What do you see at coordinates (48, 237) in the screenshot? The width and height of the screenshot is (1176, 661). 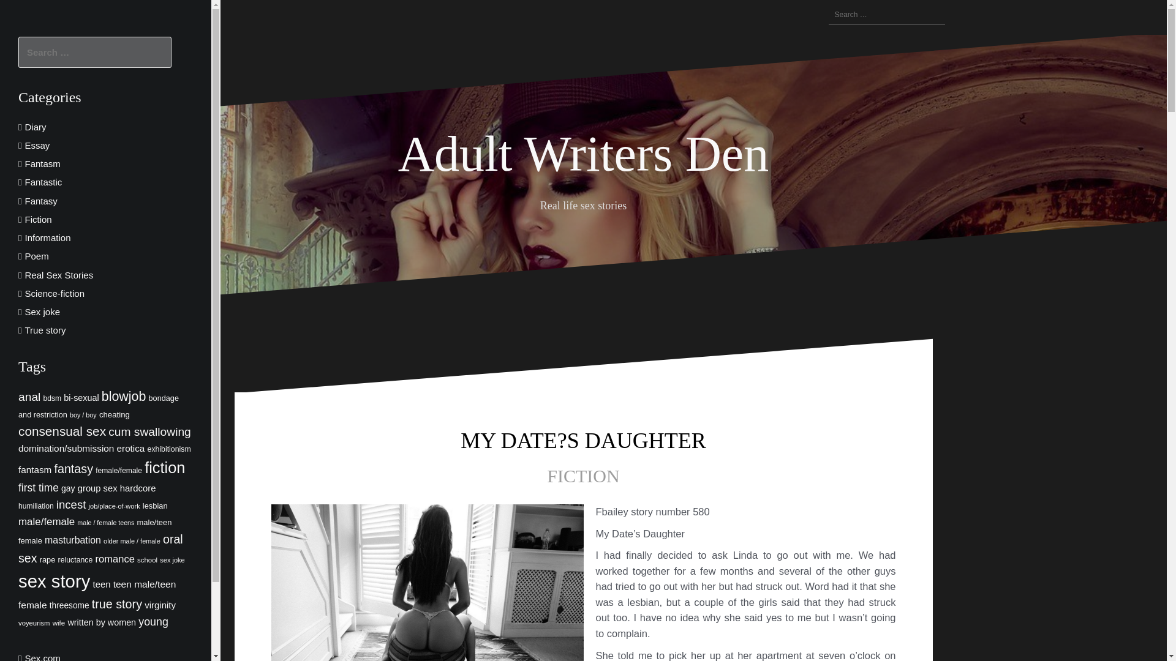 I see `Information` at bounding box center [48, 237].